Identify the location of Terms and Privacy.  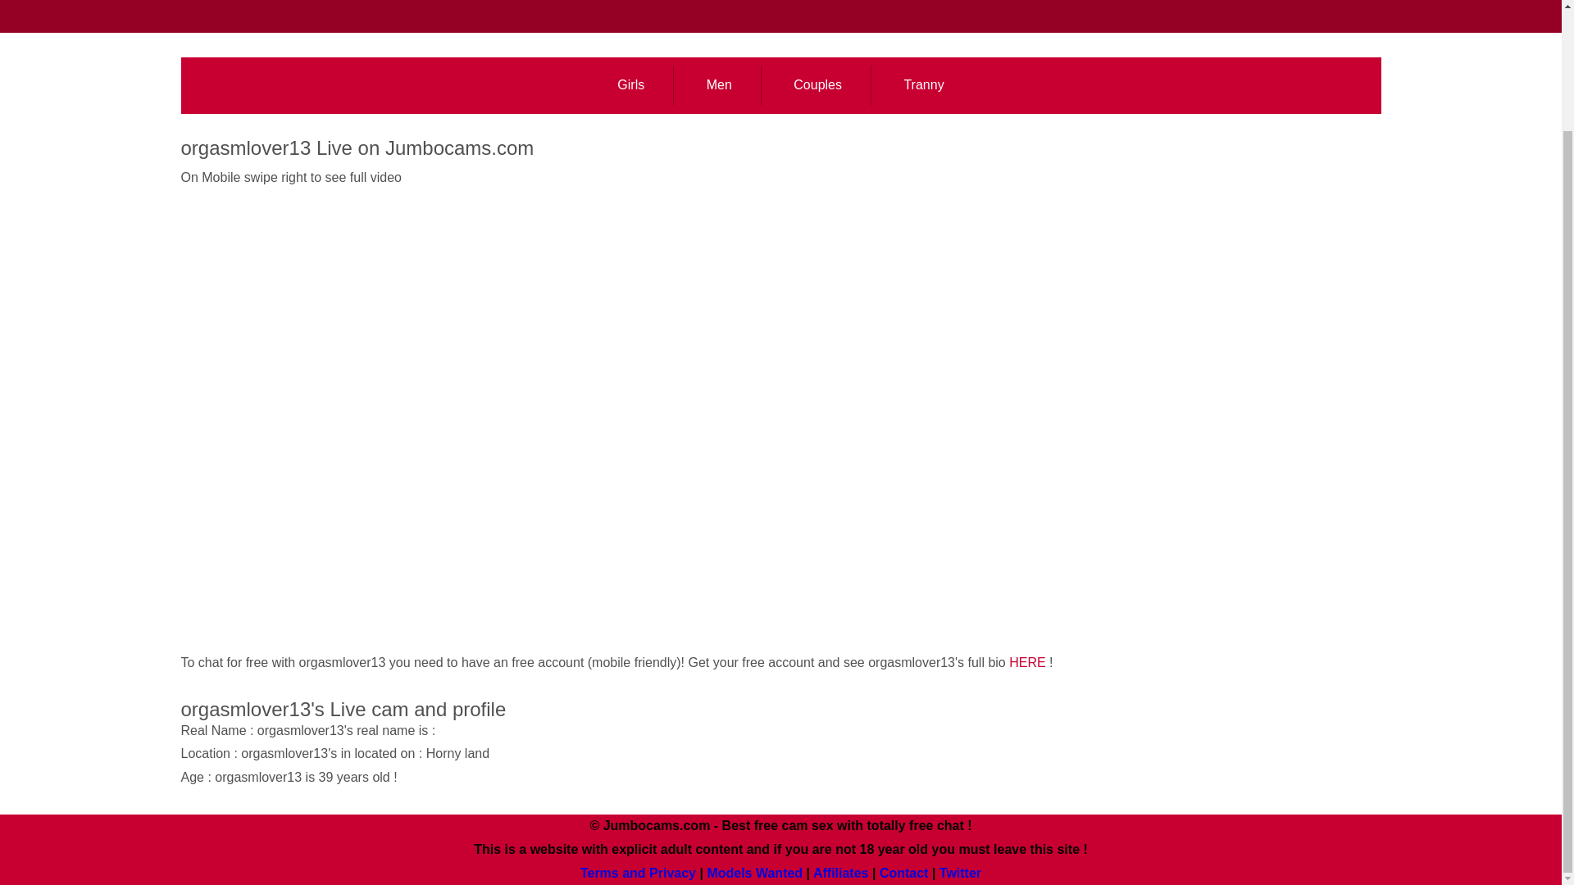
(638, 873).